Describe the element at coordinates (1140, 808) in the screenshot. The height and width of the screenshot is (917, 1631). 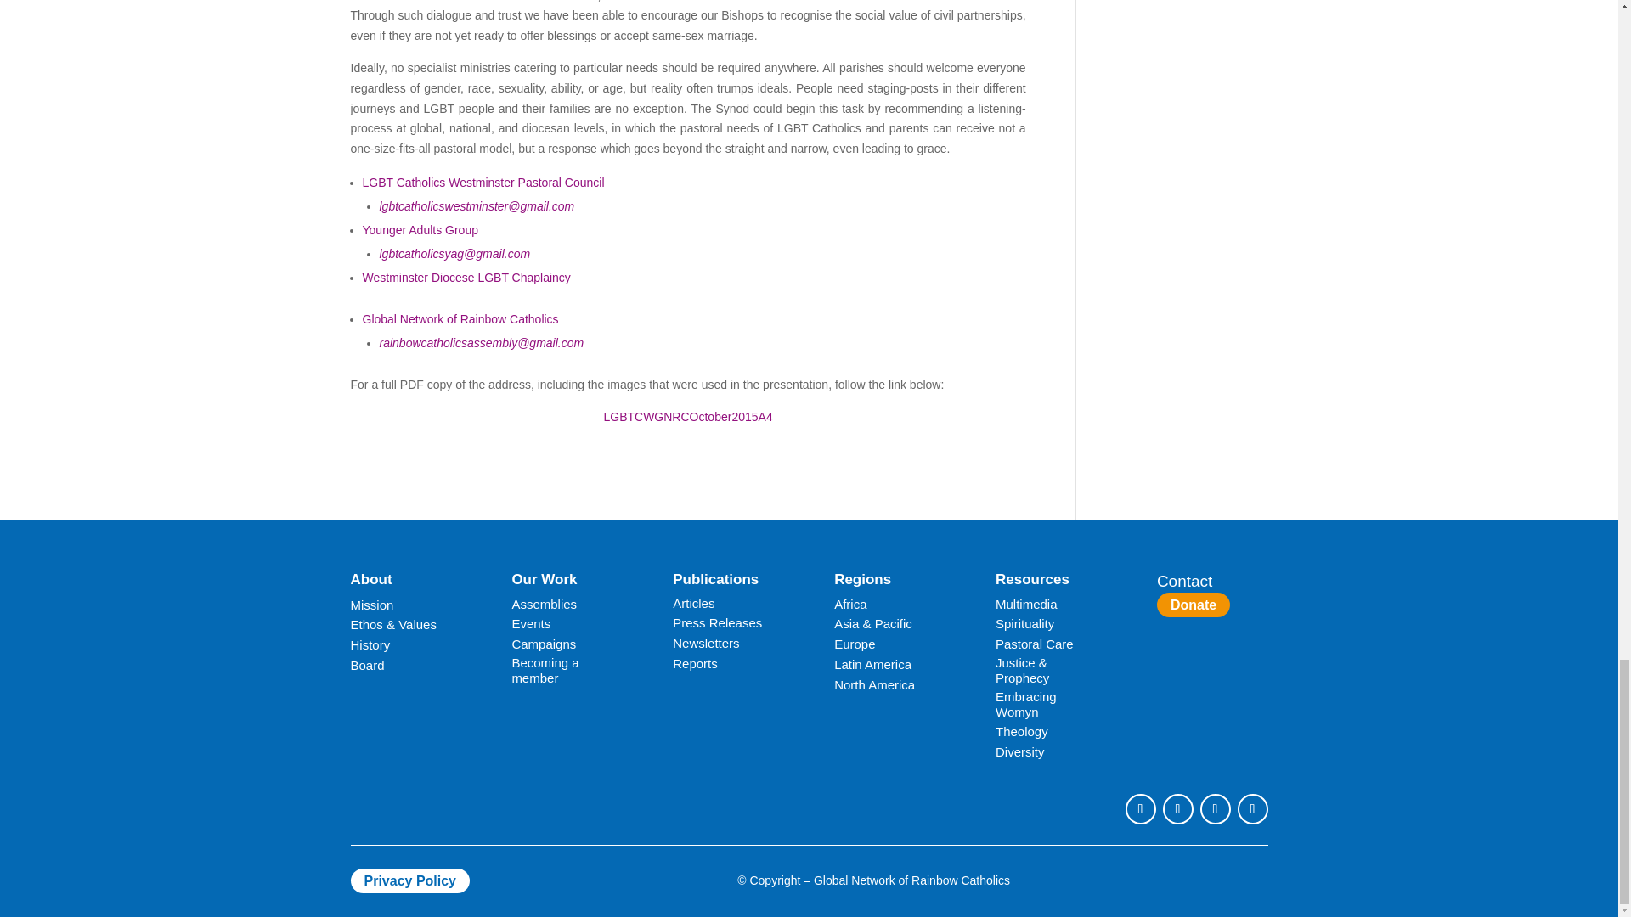
I see `Follow on Facebook` at that location.